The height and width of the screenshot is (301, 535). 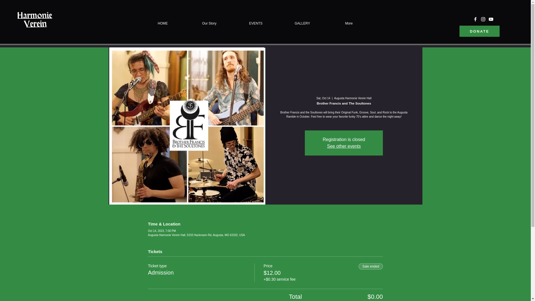 I want to click on HOME, so click(x=163, y=23).